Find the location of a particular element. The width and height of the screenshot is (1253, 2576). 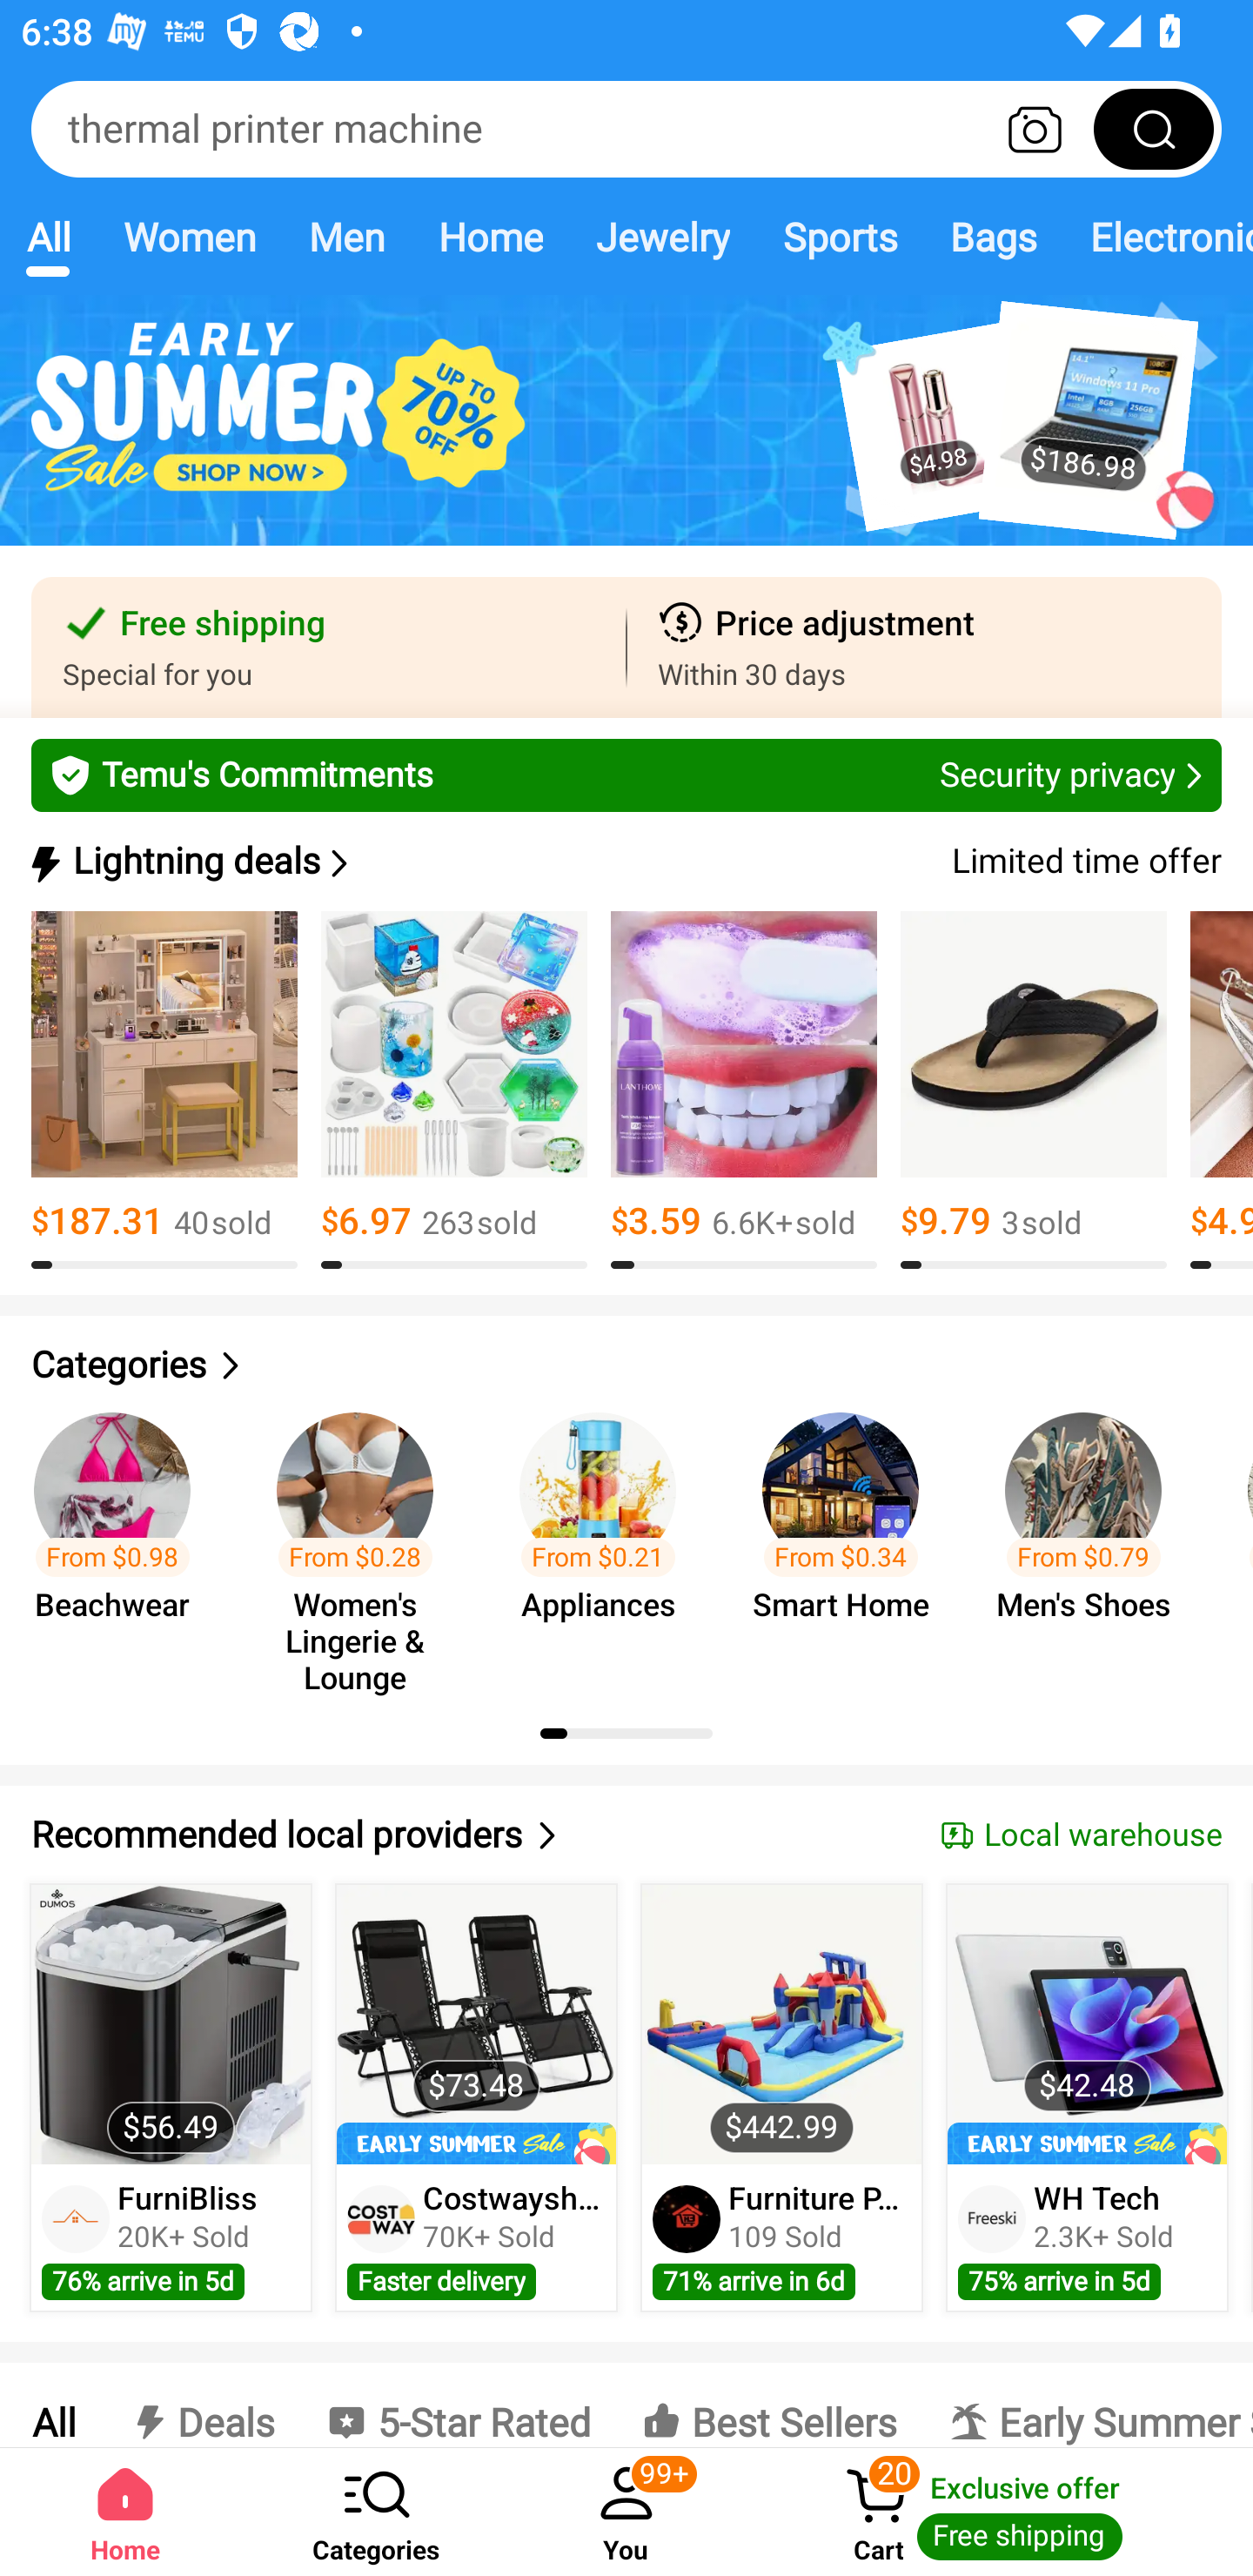

Sports is located at coordinates (840, 237).